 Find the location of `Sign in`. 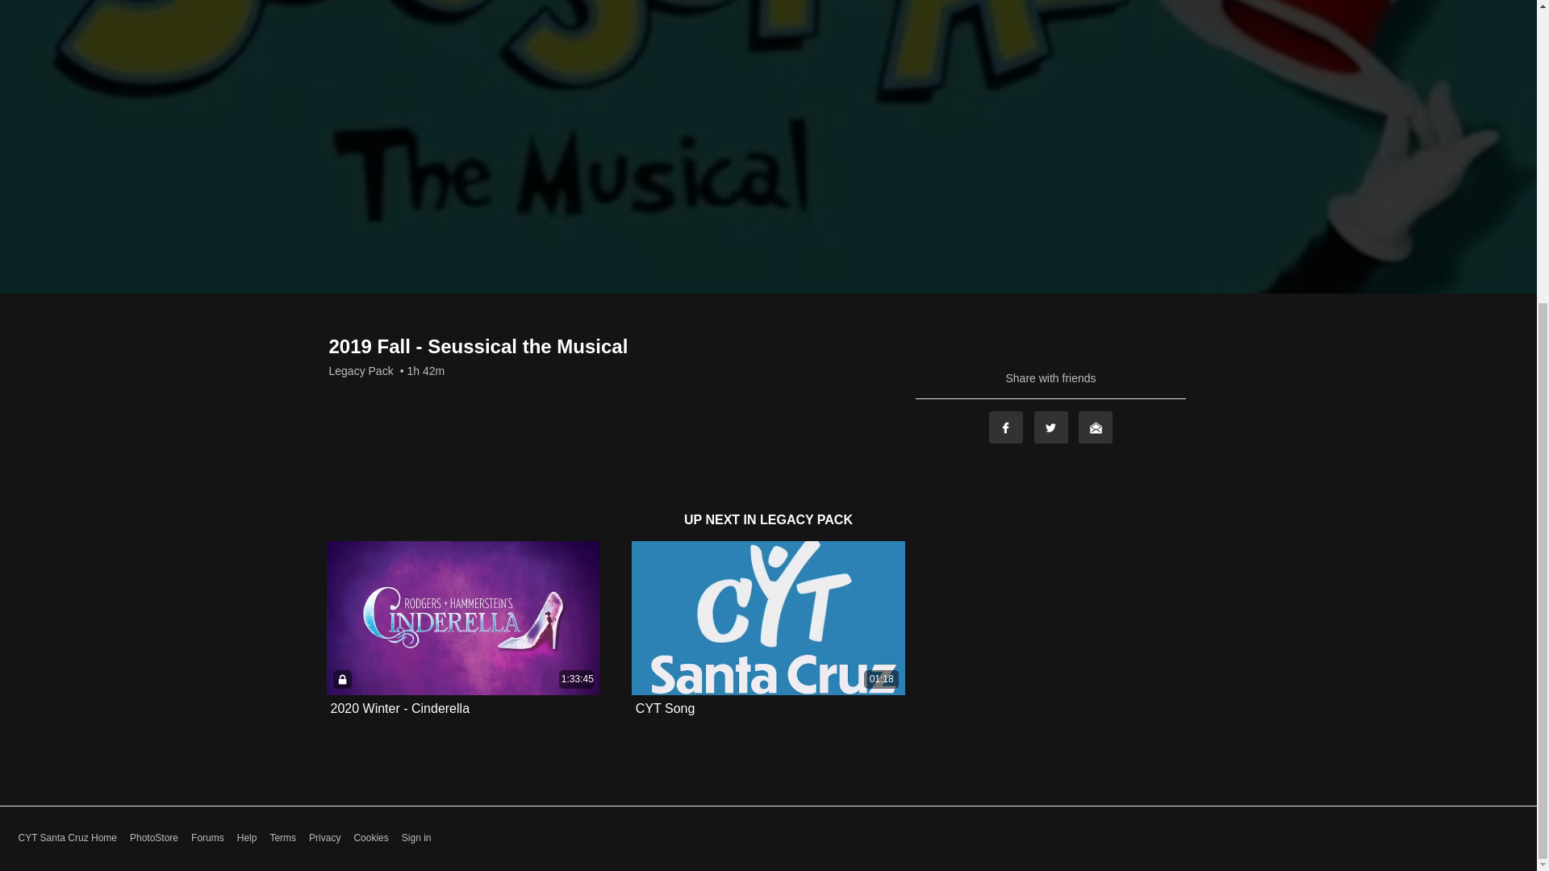

Sign in is located at coordinates (416, 838).